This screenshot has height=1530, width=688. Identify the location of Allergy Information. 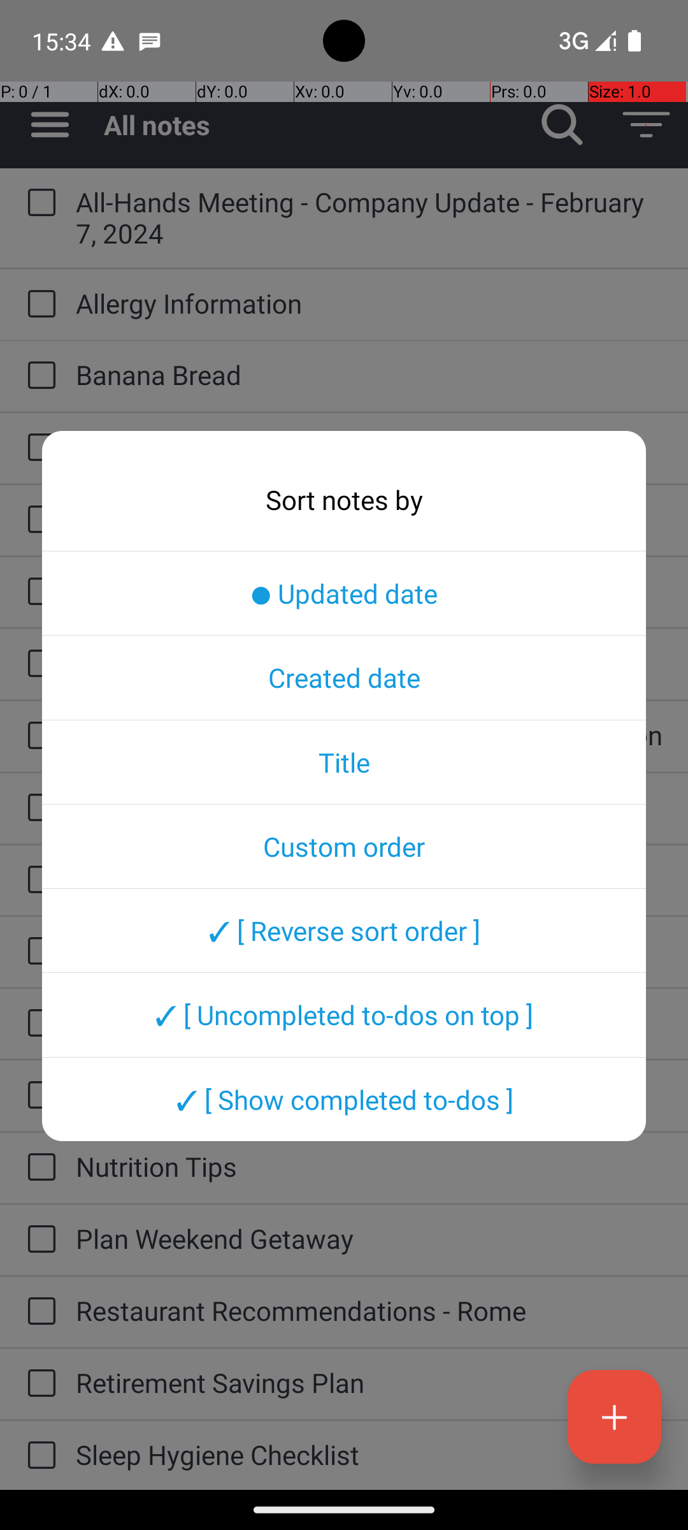
(369, 303).